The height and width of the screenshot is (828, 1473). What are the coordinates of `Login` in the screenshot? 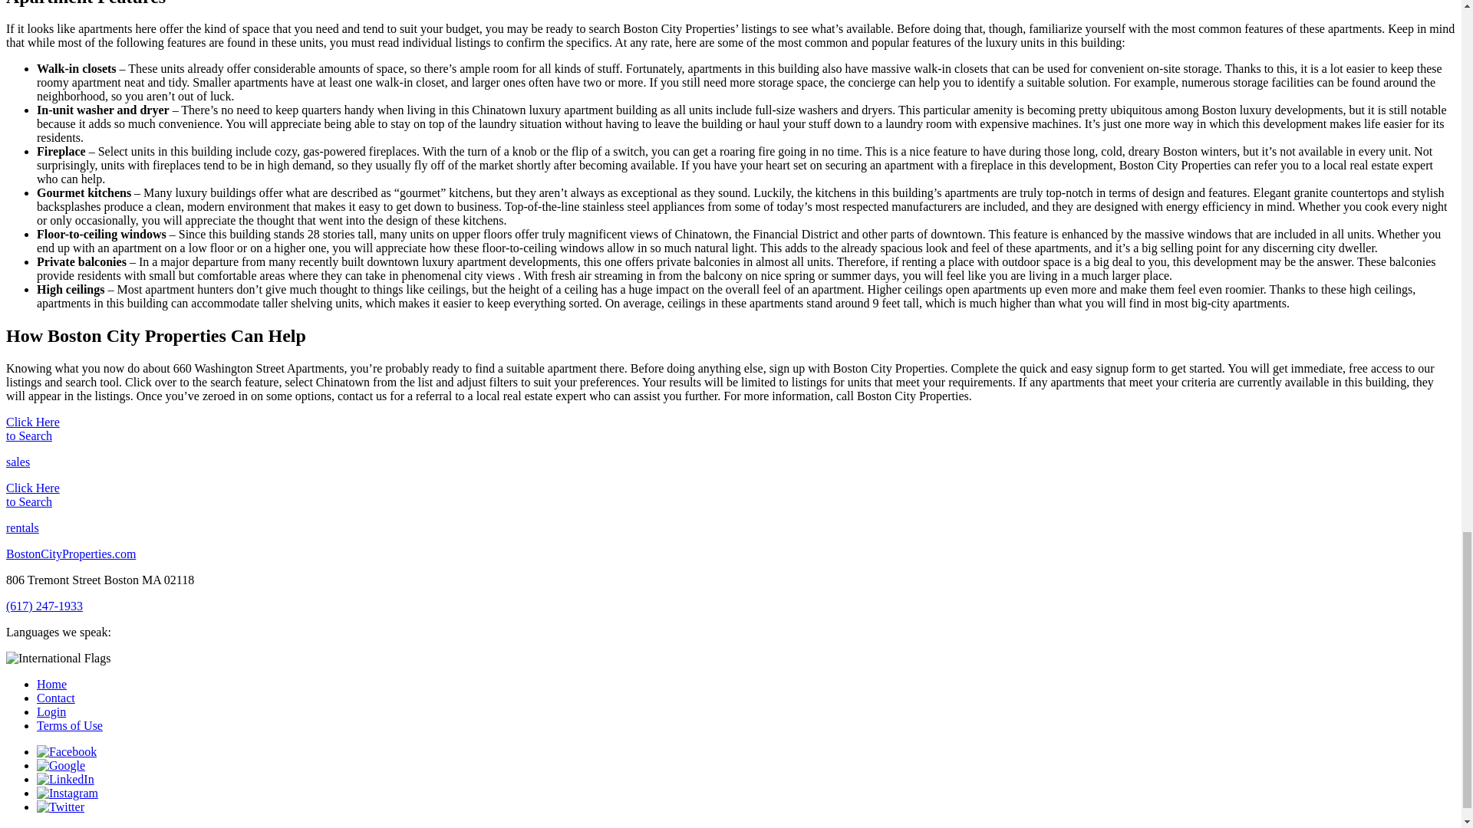 It's located at (51, 711).